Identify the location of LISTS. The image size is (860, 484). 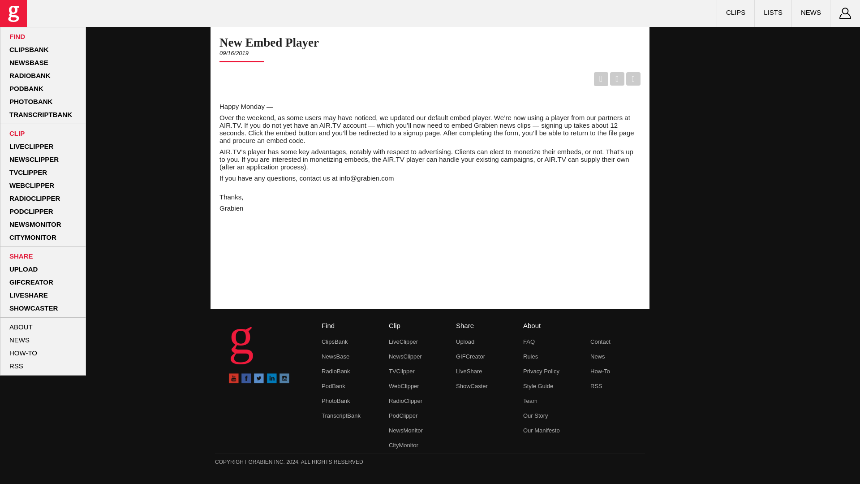
(773, 12).